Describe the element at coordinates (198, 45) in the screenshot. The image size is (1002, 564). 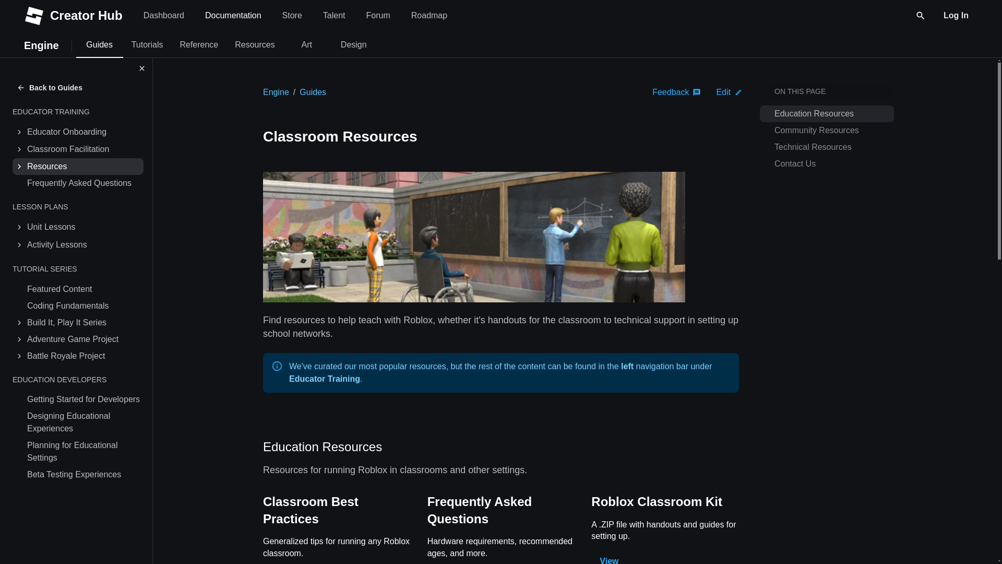
I see `Reference` at that location.